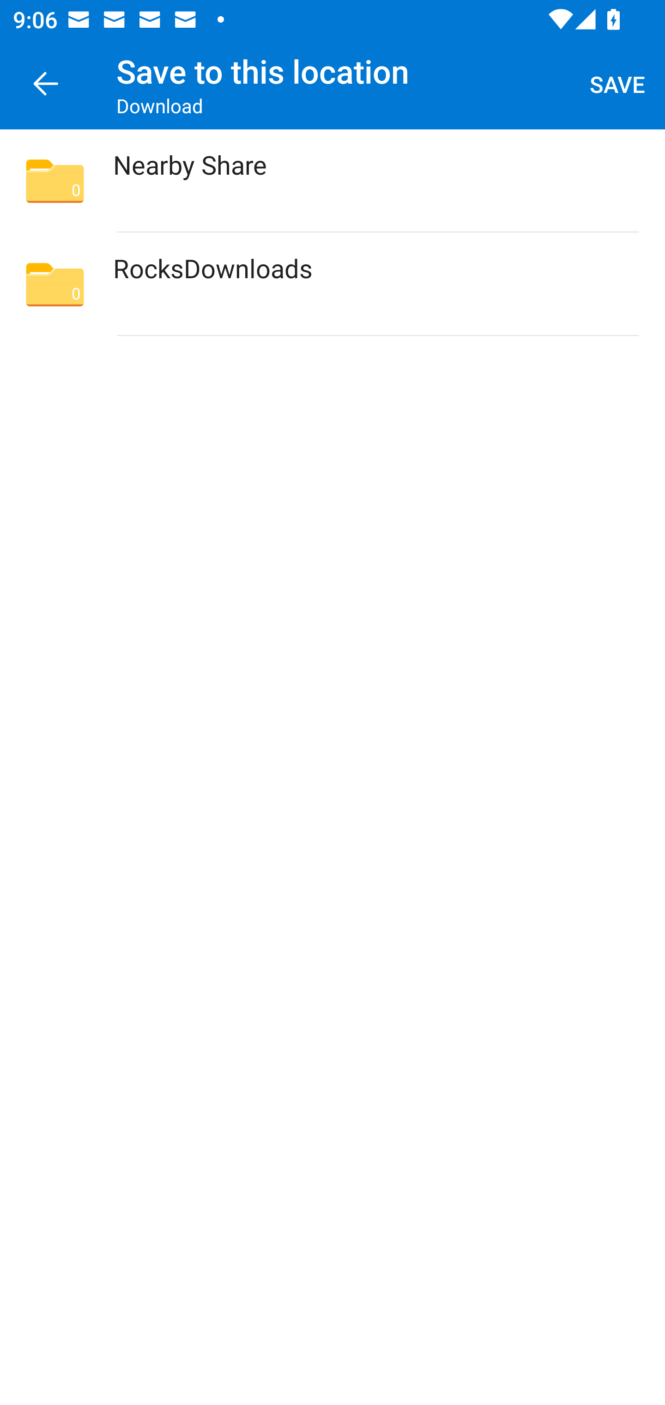 Image resolution: width=665 pixels, height=1405 pixels. What do you see at coordinates (618, 84) in the screenshot?
I see `SAVE` at bounding box center [618, 84].